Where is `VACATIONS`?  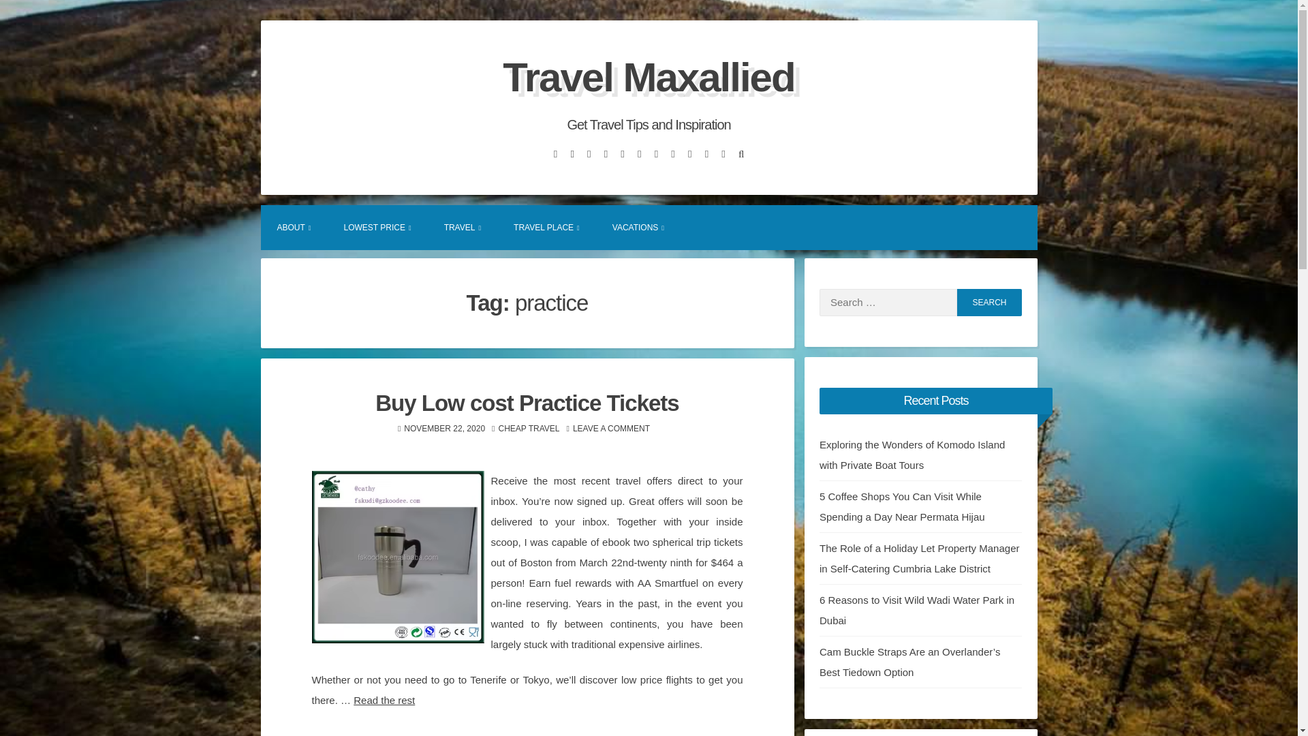
VACATIONS is located at coordinates (638, 227).